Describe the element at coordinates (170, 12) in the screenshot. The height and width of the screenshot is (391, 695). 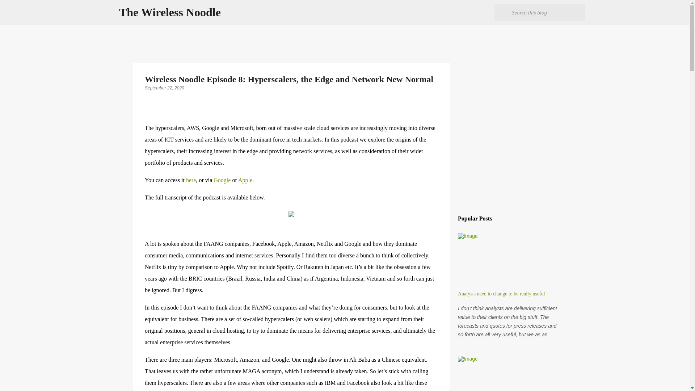
I see `The Wireless Noodle` at that location.